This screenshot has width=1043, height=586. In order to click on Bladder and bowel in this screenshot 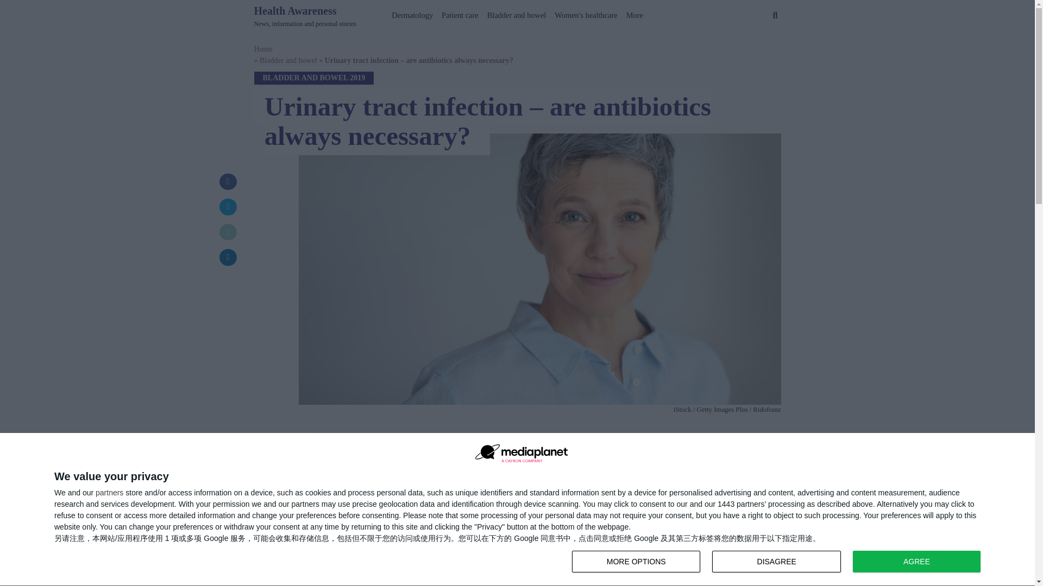, I will do `click(516, 13)`.